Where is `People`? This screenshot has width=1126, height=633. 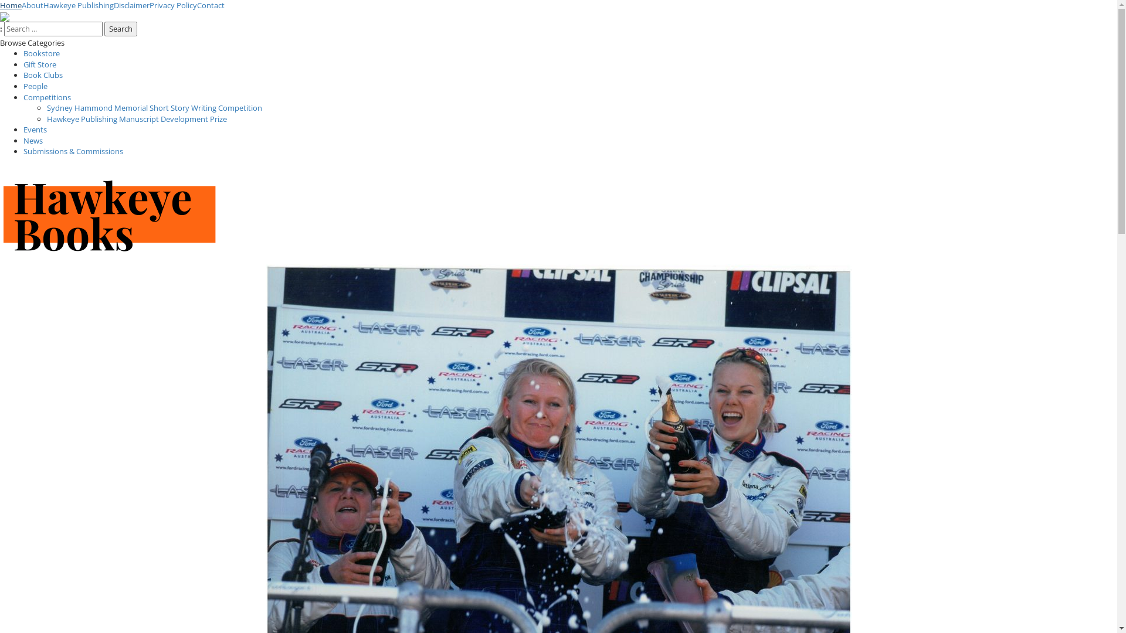 People is located at coordinates (35, 86).